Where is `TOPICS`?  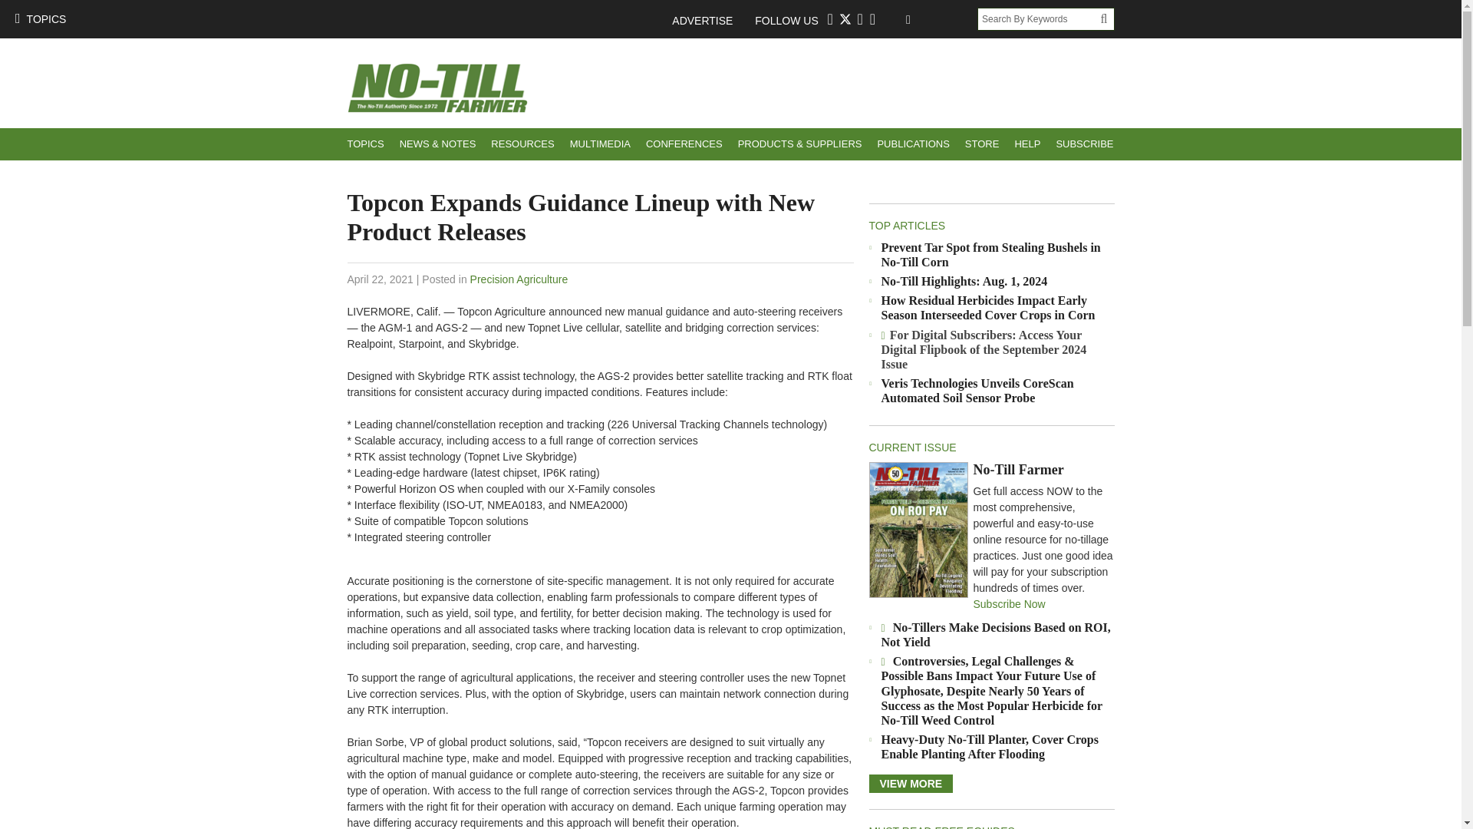
TOPICS is located at coordinates (365, 144).